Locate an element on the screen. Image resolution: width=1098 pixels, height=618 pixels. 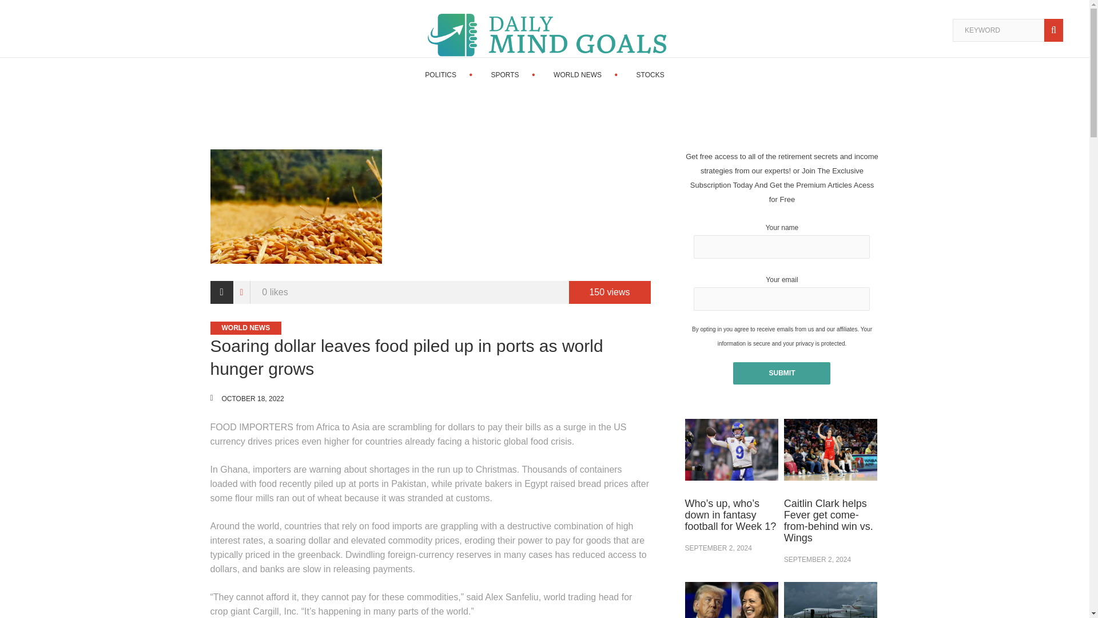
SPORTS is located at coordinates (504, 74).